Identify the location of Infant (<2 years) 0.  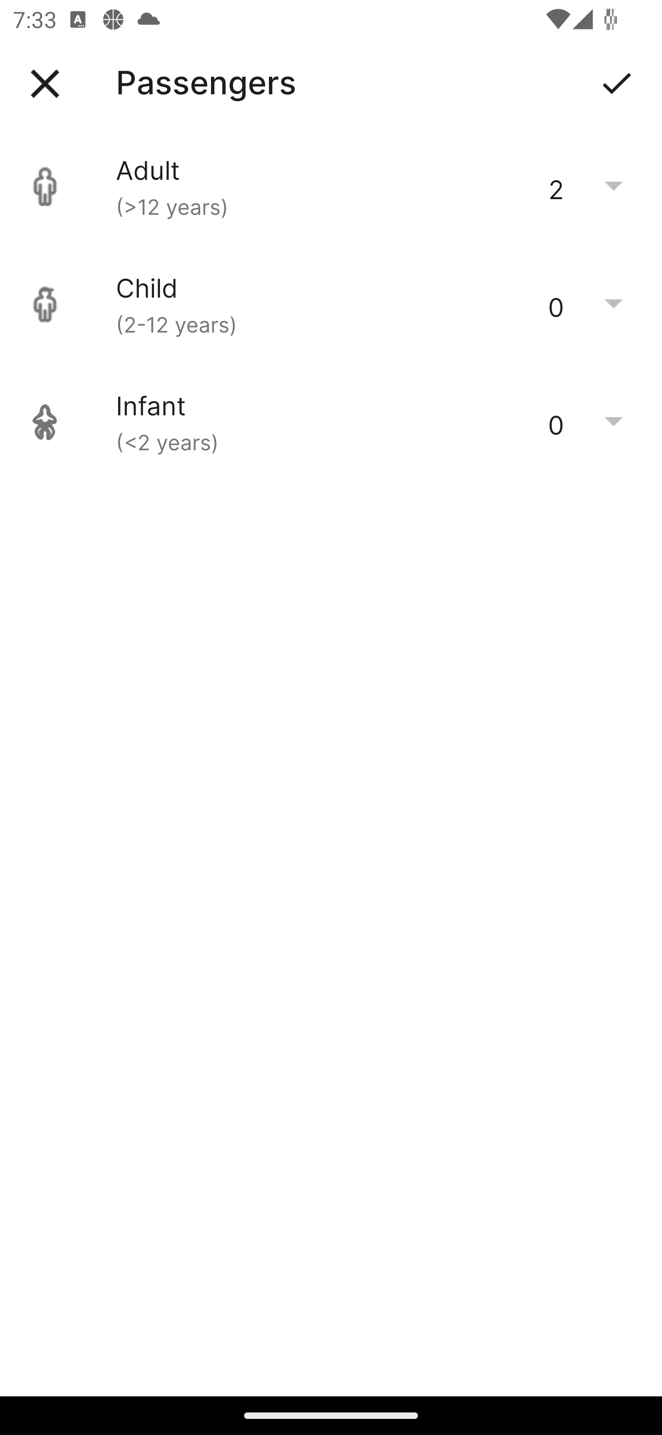
(331, 422).